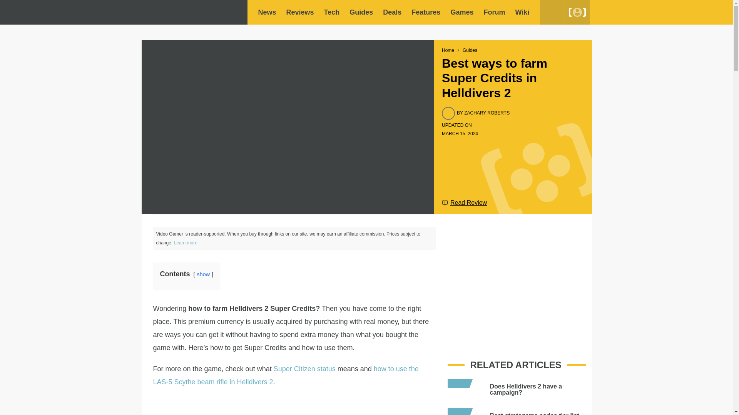  Describe the element at coordinates (361, 12) in the screenshot. I see `Guides` at that location.